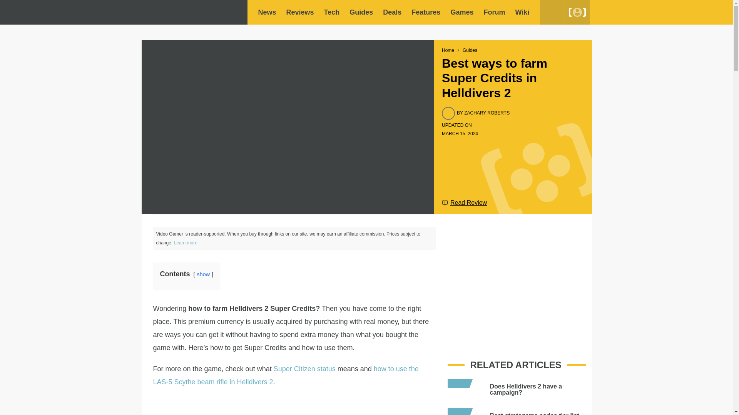  Describe the element at coordinates (361, 12) in the screenshot. I see `Guides` at that location.